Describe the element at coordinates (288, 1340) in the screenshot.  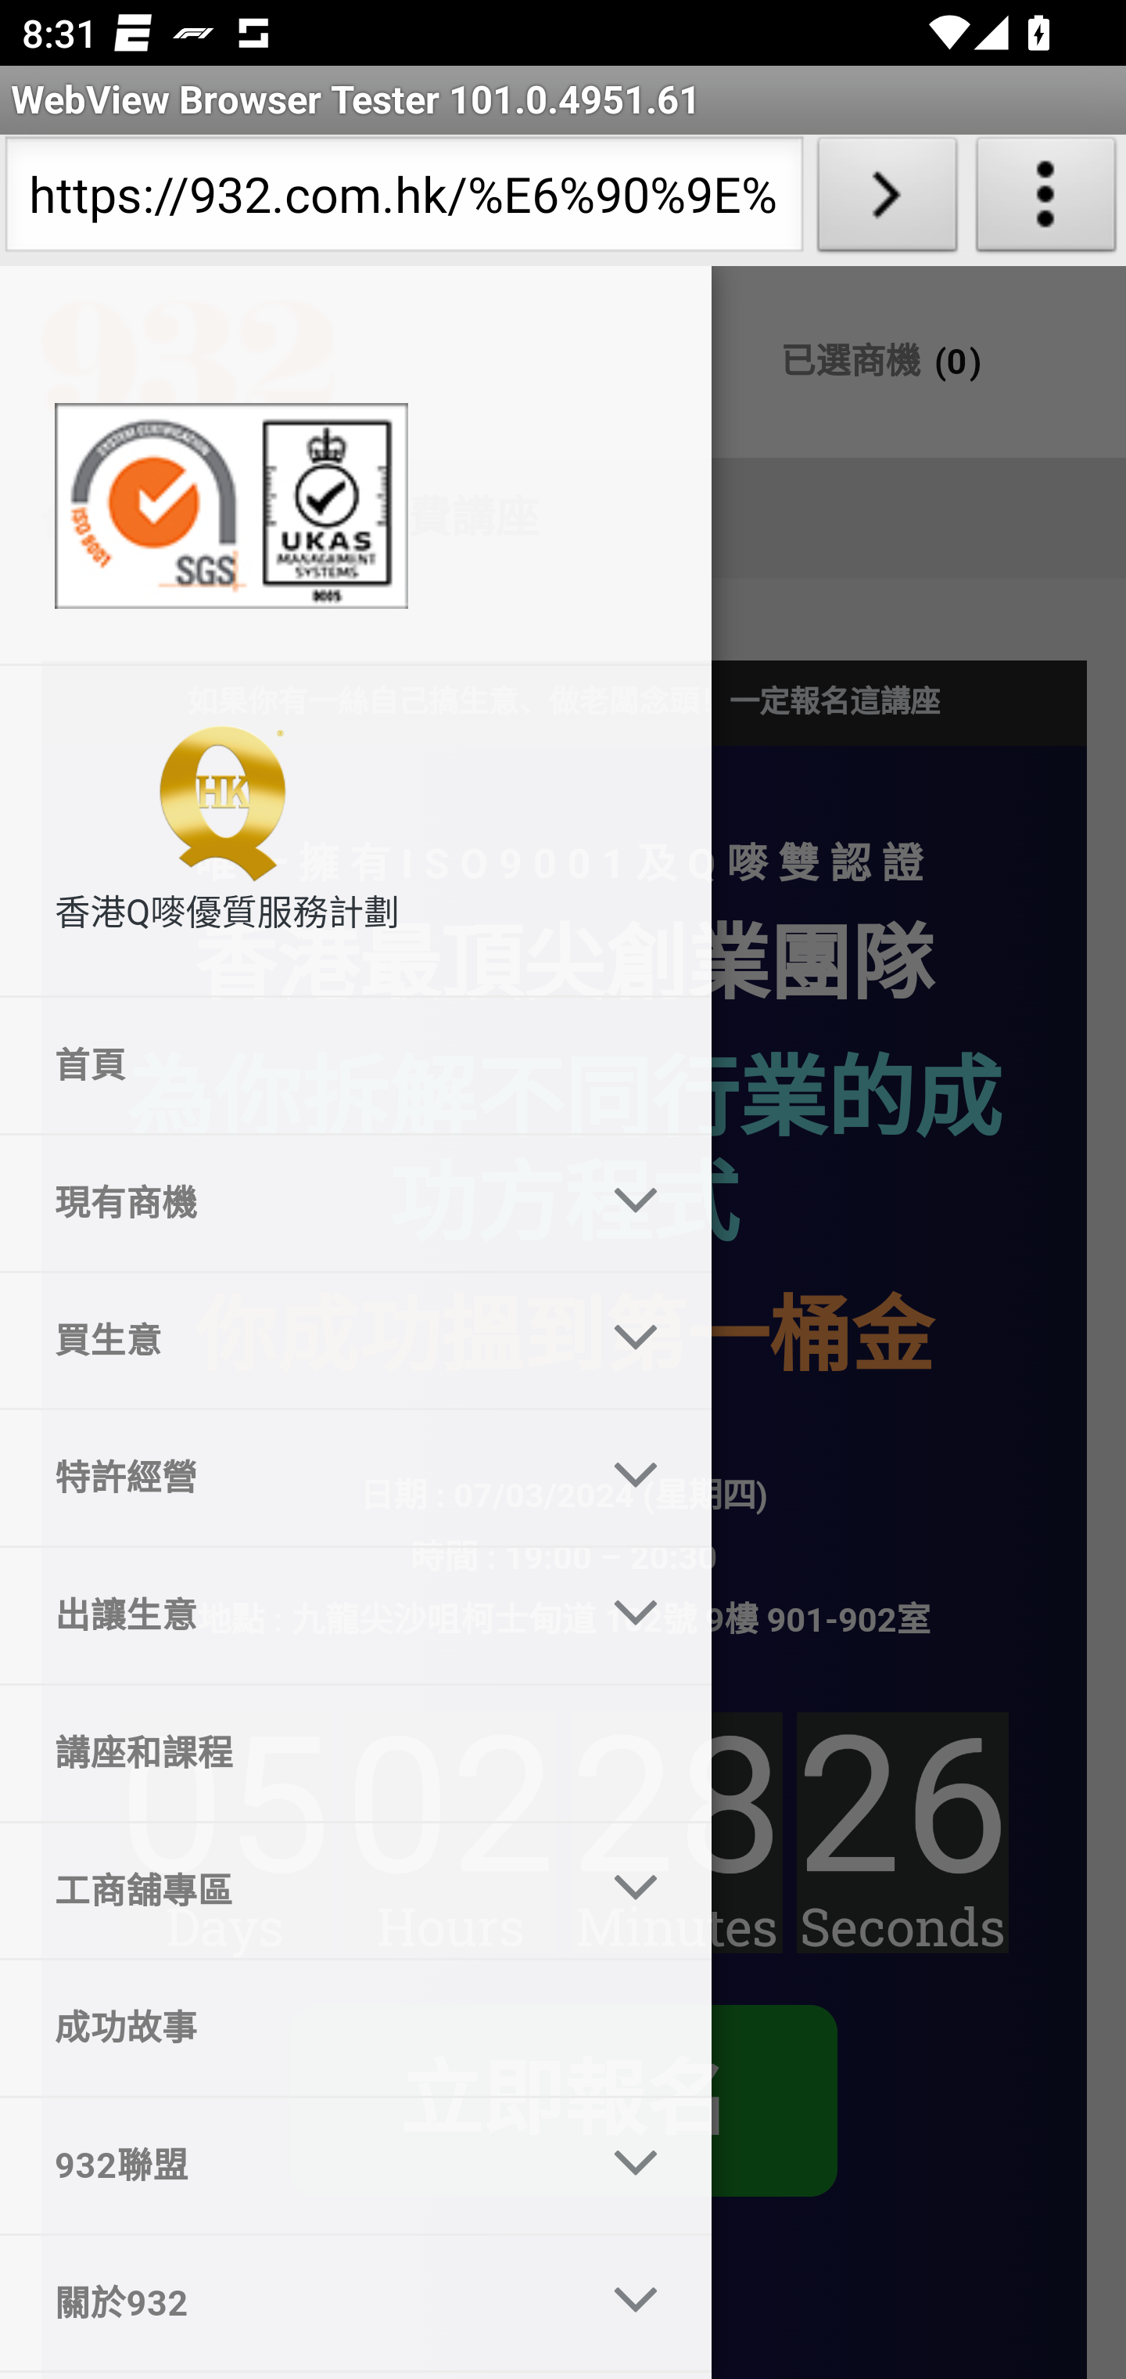
I see `買生意` at that location.